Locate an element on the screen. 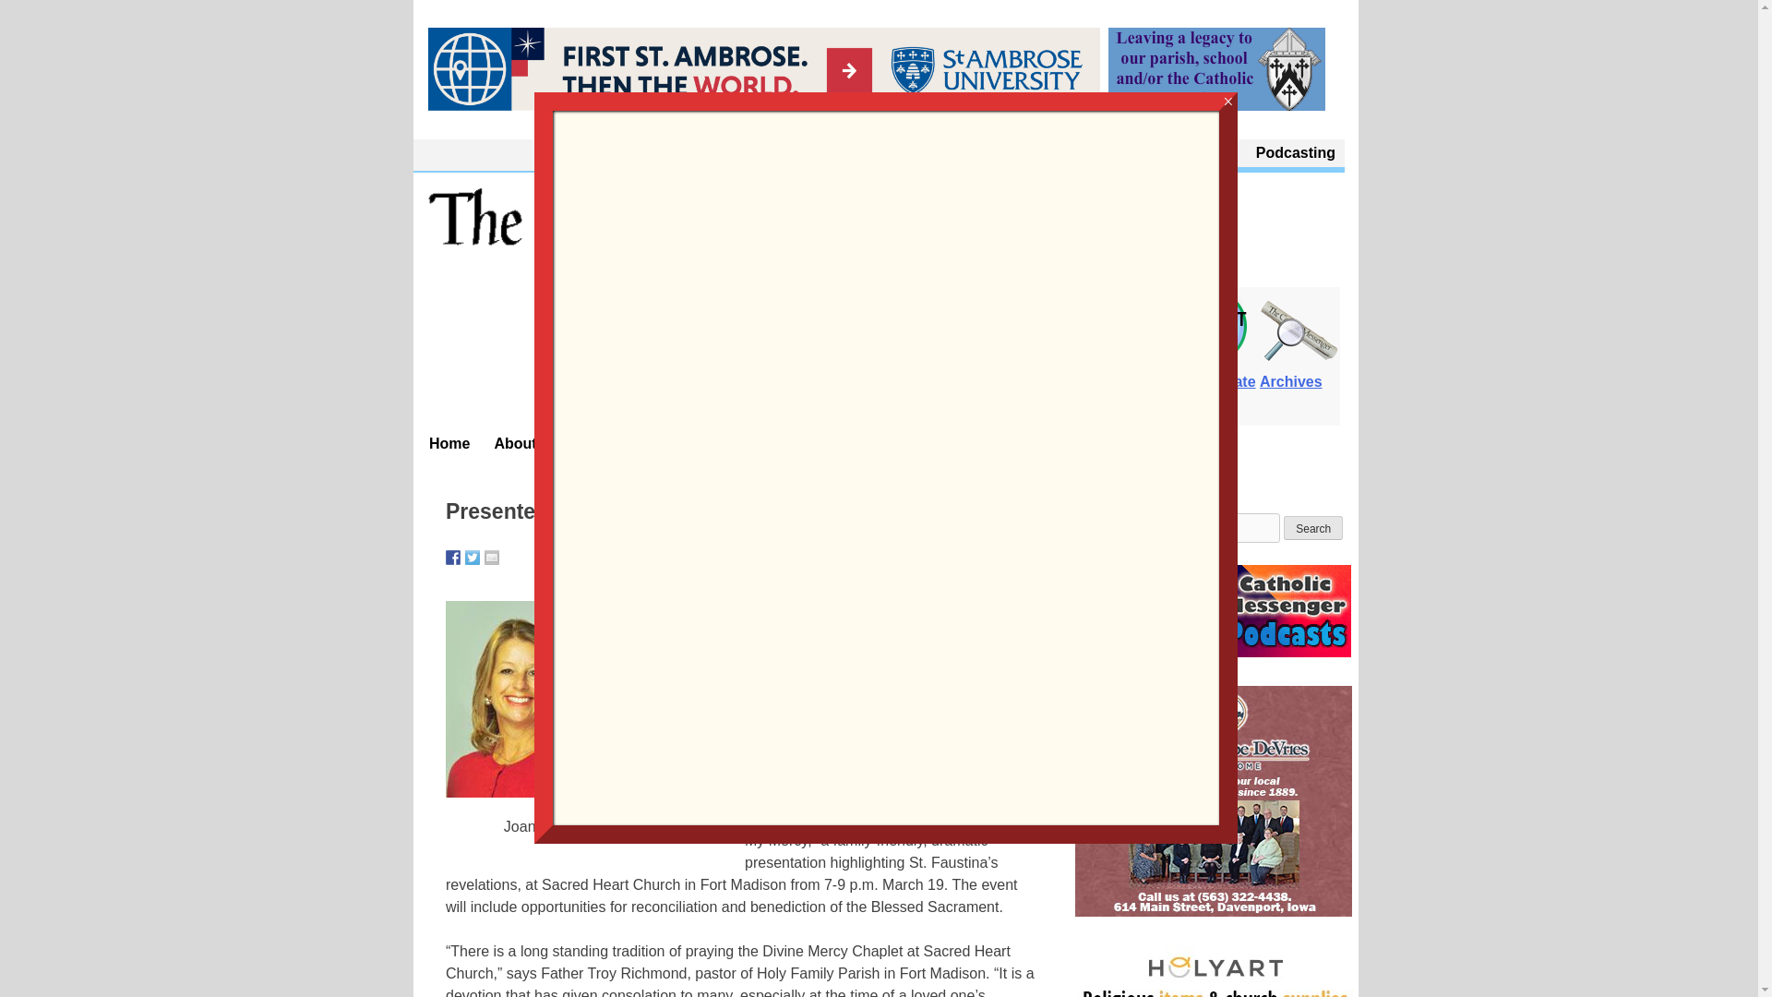 Image resolution: width=1772 pixels, height=997 pixels. Archives is located at coordinates (1299, 371).